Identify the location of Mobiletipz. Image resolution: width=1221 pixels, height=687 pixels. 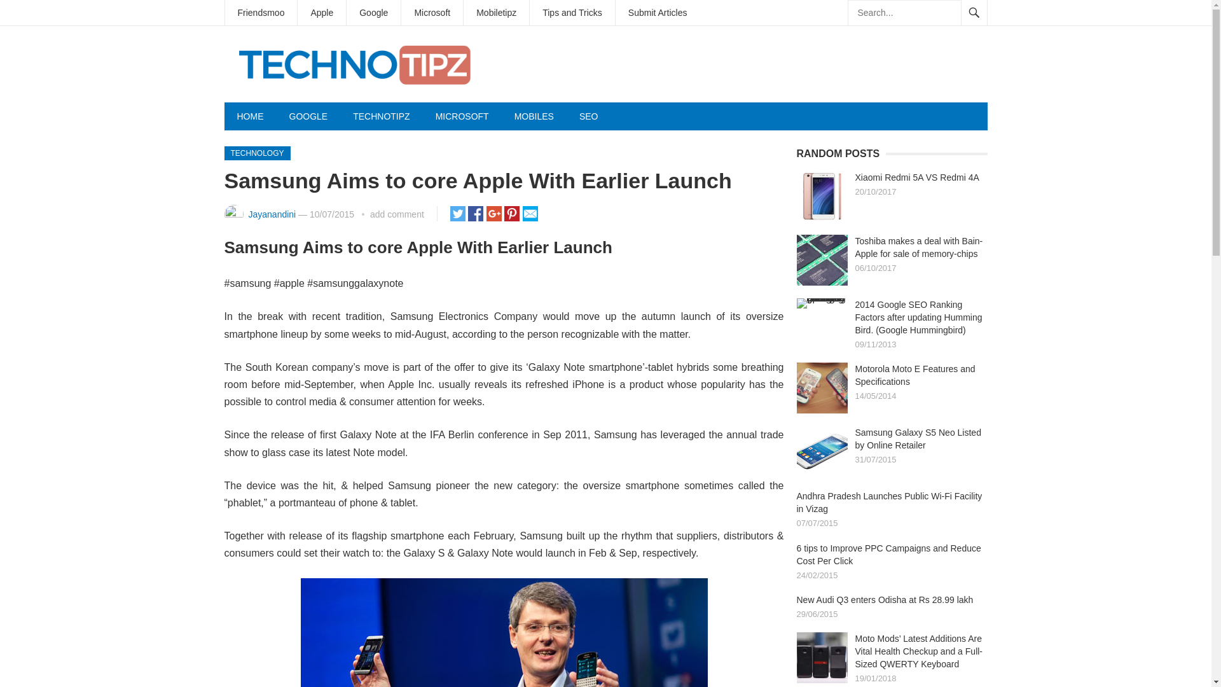
(496, 13).